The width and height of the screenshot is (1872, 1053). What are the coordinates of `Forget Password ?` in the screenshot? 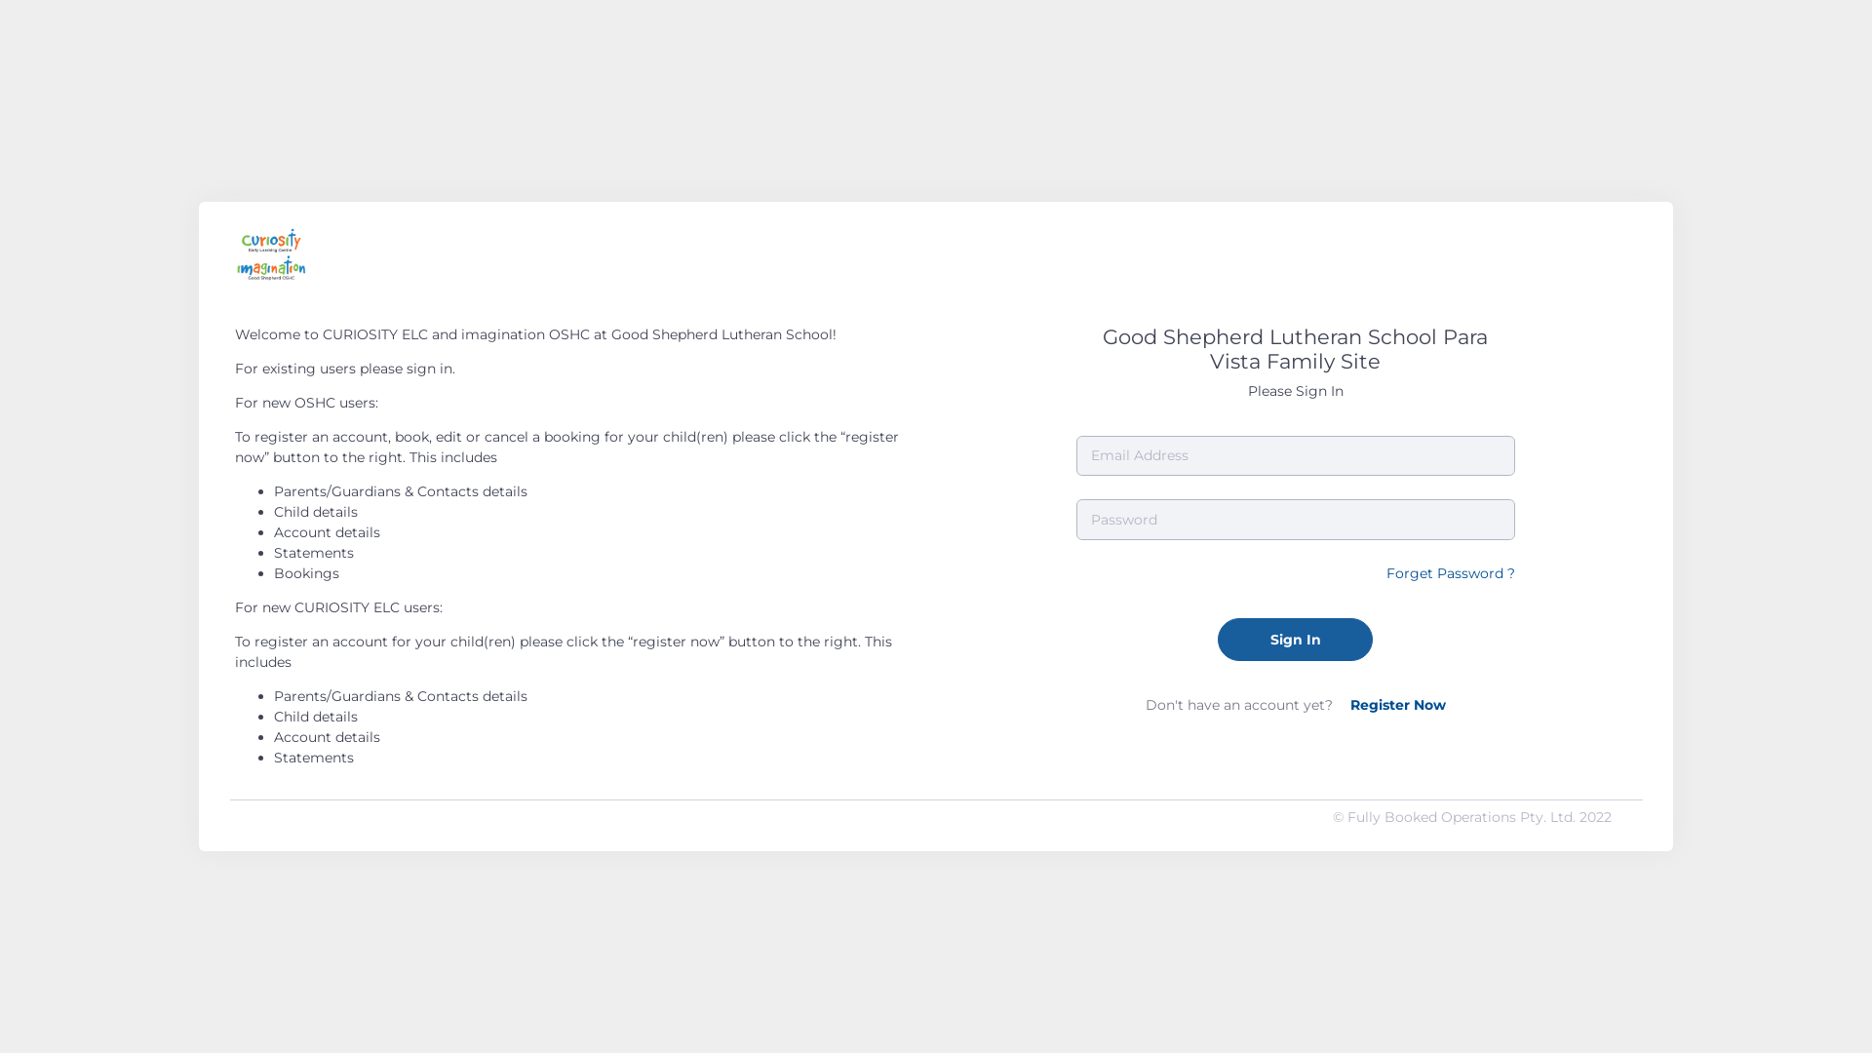 It's located at (1451, 573).